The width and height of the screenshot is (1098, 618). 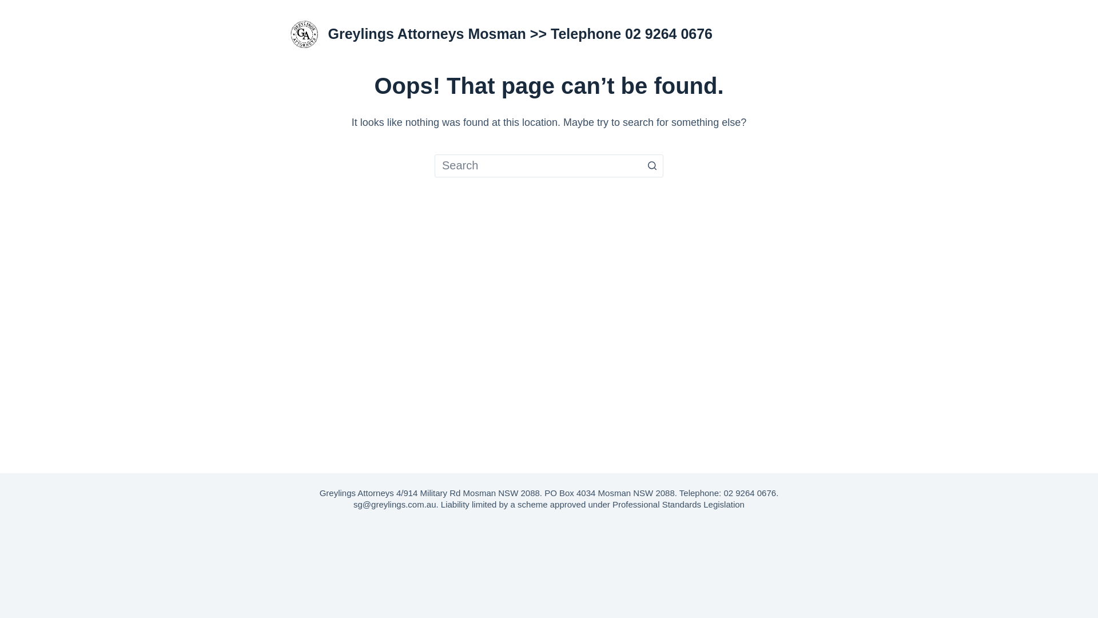 I want to click on Greylings Attorneys Mosman >> Telephone 02 9264 0676, so click(x=520, y=34).